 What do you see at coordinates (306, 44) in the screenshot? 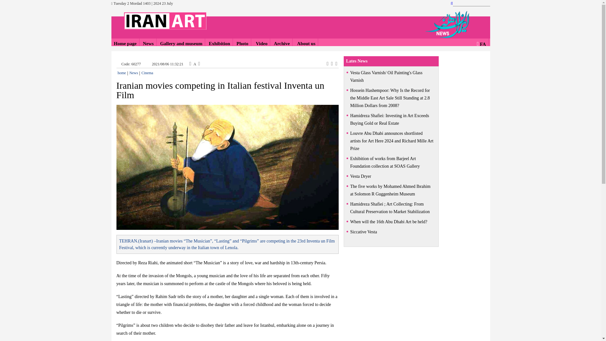
I see ` About us` at bounding box center [306, 44].